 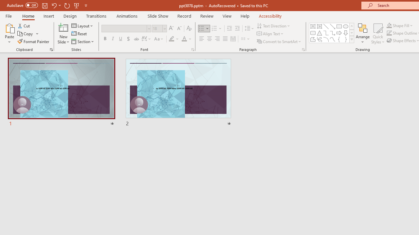 I want to click on Format Painter, so click(x=34, y=41).